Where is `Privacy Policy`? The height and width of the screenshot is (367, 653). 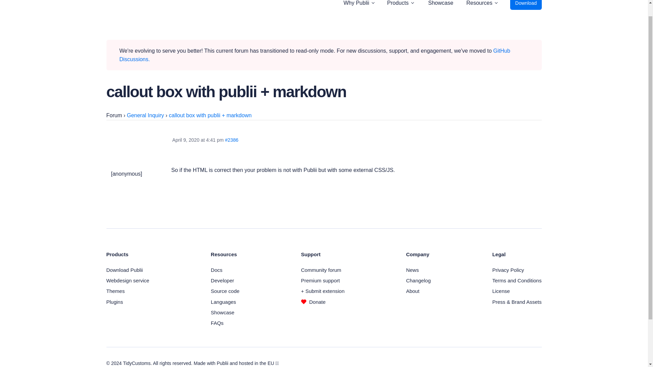
Privacy Policy is located at coordinates (508, 270).